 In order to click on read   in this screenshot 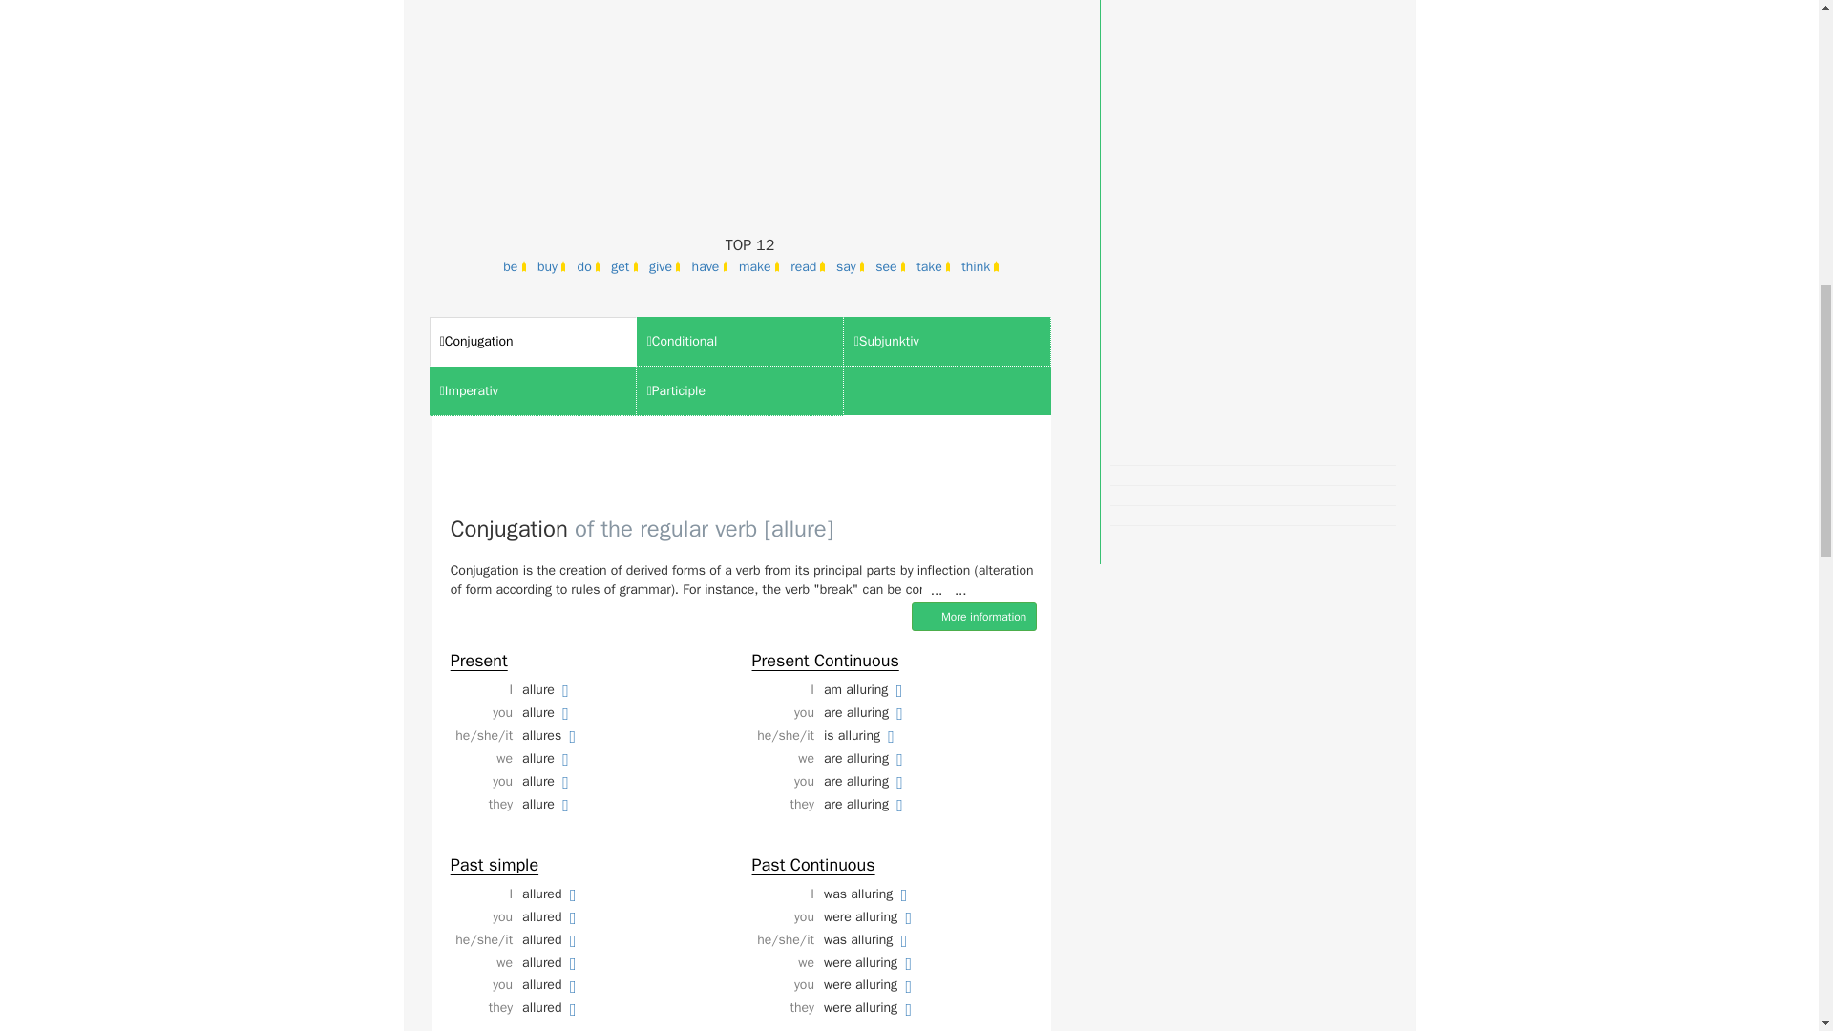, I will do `click(807, 268)`.